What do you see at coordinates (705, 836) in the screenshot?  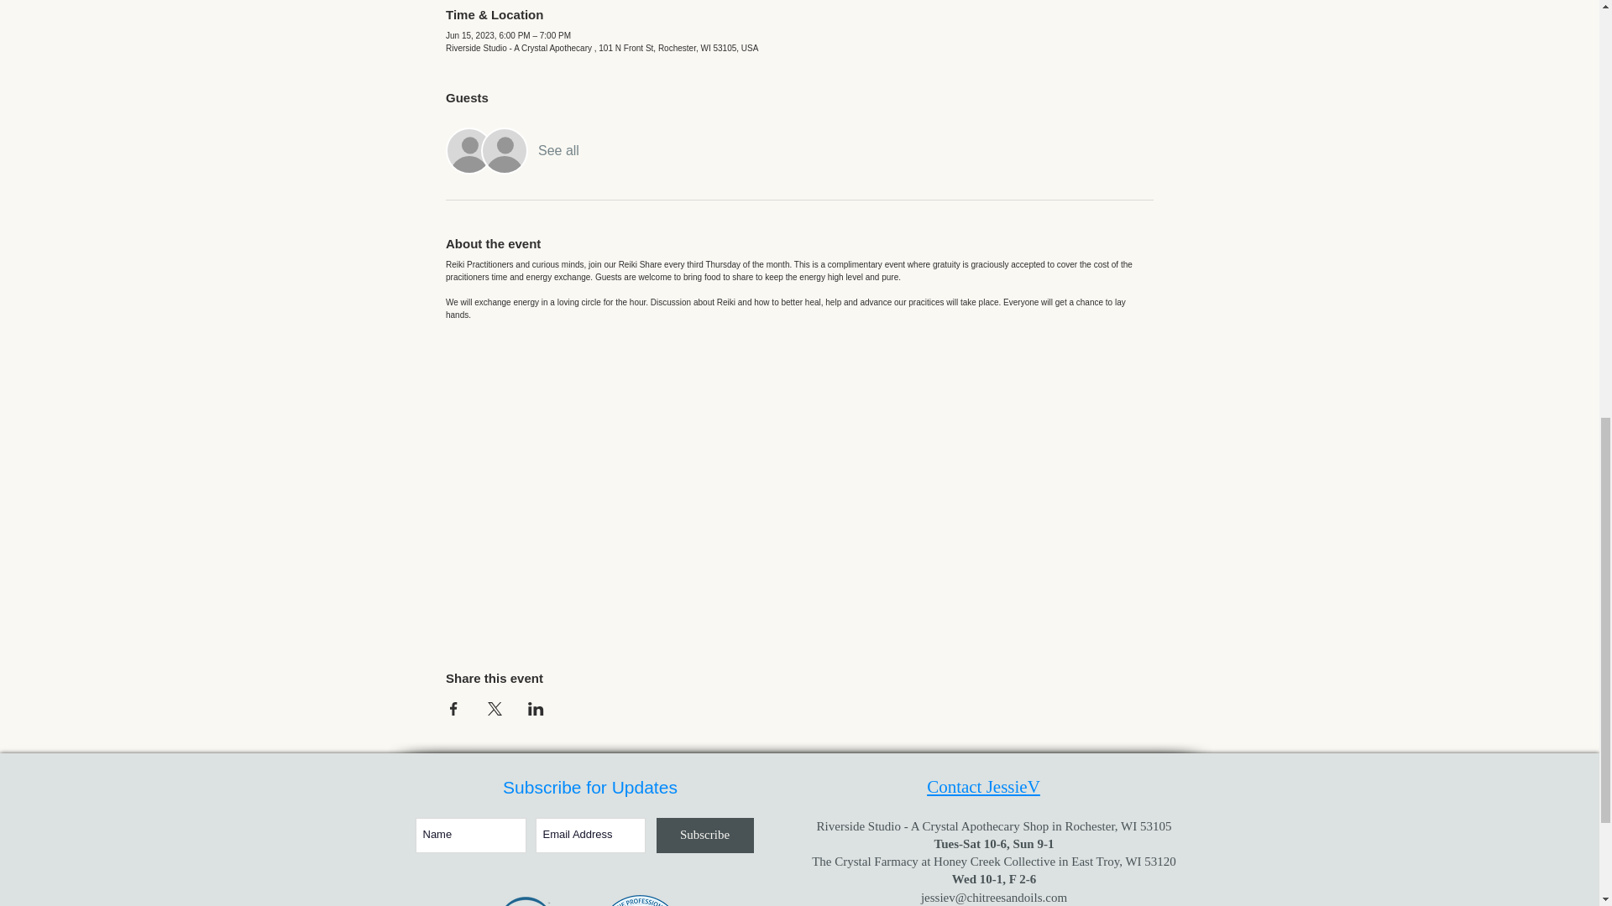 I see `Subscribe` at bounding box center [705, 836].